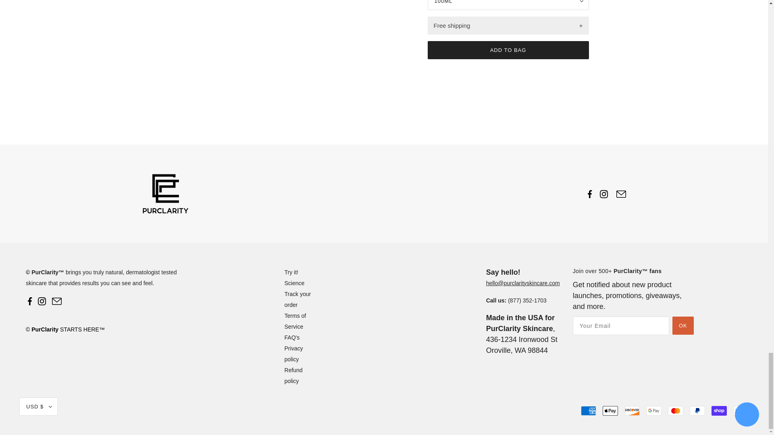 The image size is (774, 435). What do you see at coordinates (697, 411) in the screenshot?
I see `PayPal` at bounding box center [697, 411].